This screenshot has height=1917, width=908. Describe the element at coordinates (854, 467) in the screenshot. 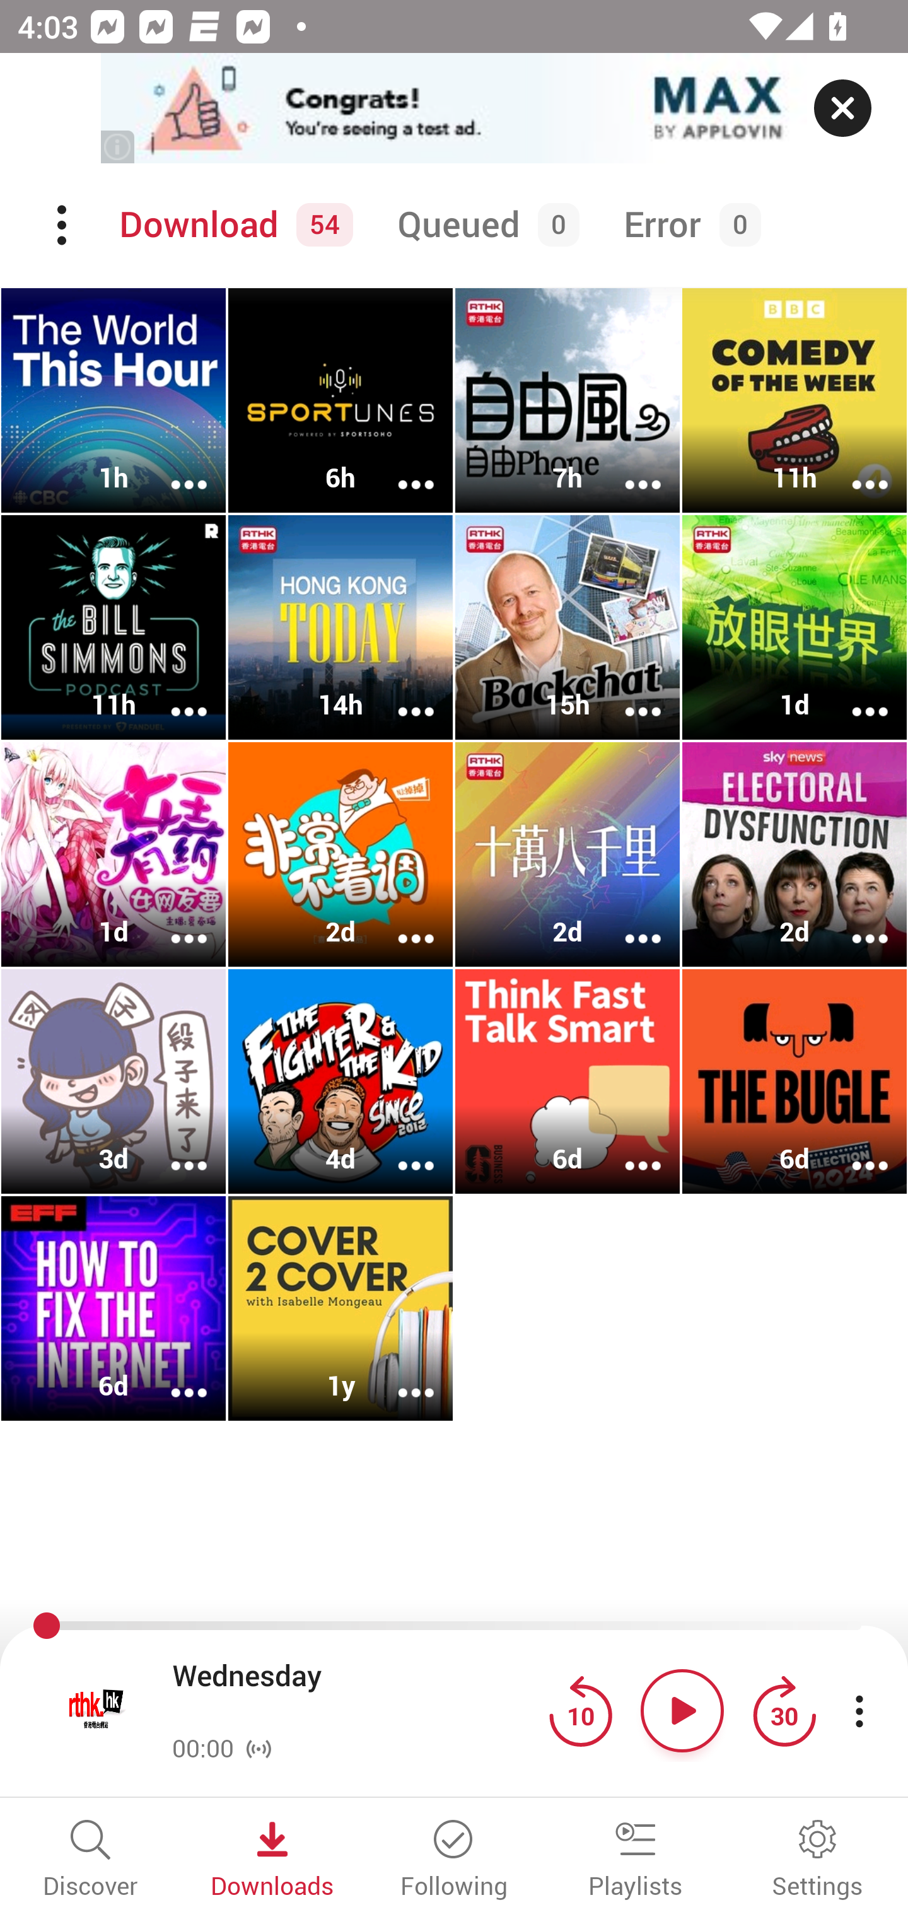

I see `More options` at that location.